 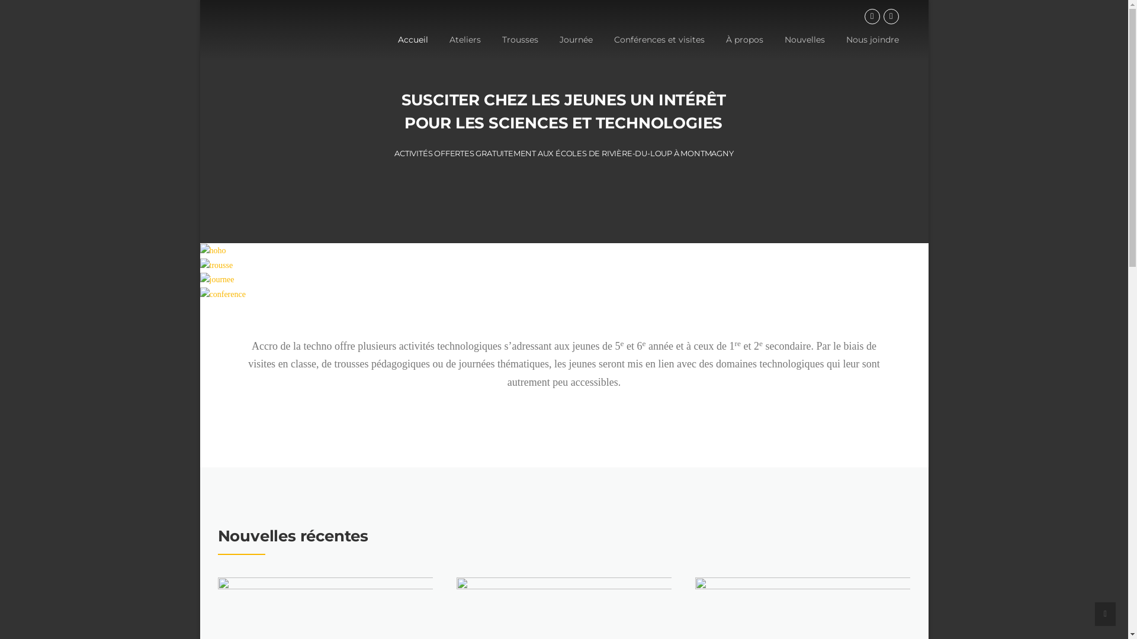 What do you see at coordinates (223, 295) in the screenshot?
I see `conference` at bounding box center [223, 295].